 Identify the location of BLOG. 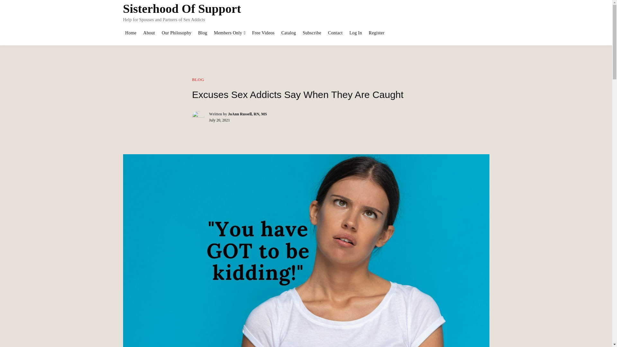
(198, 79).